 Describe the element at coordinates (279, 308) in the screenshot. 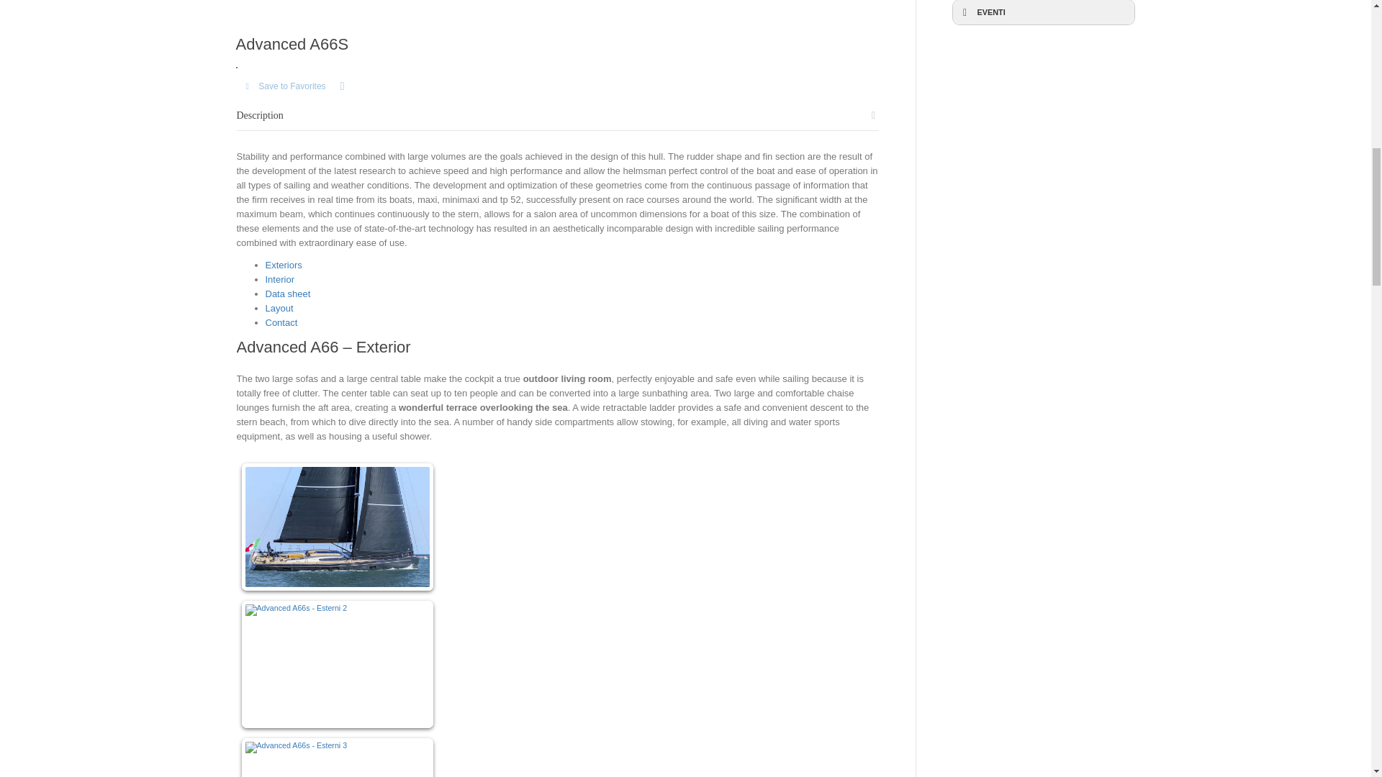

I see `Layout` at that location.